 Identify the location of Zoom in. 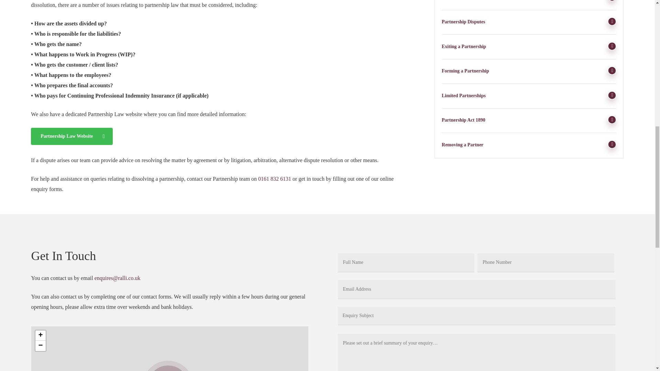
(40, 336).